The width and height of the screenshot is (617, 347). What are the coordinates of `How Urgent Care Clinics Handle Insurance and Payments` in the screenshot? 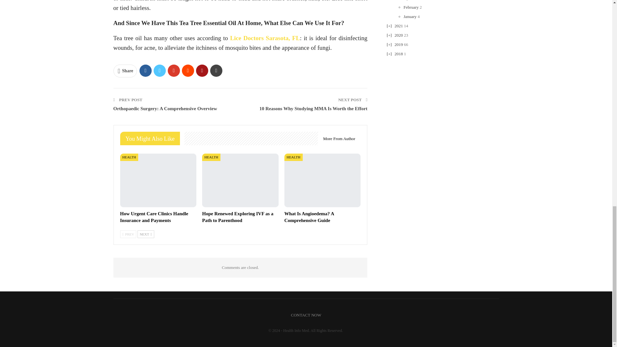 It's located at (158, 180).